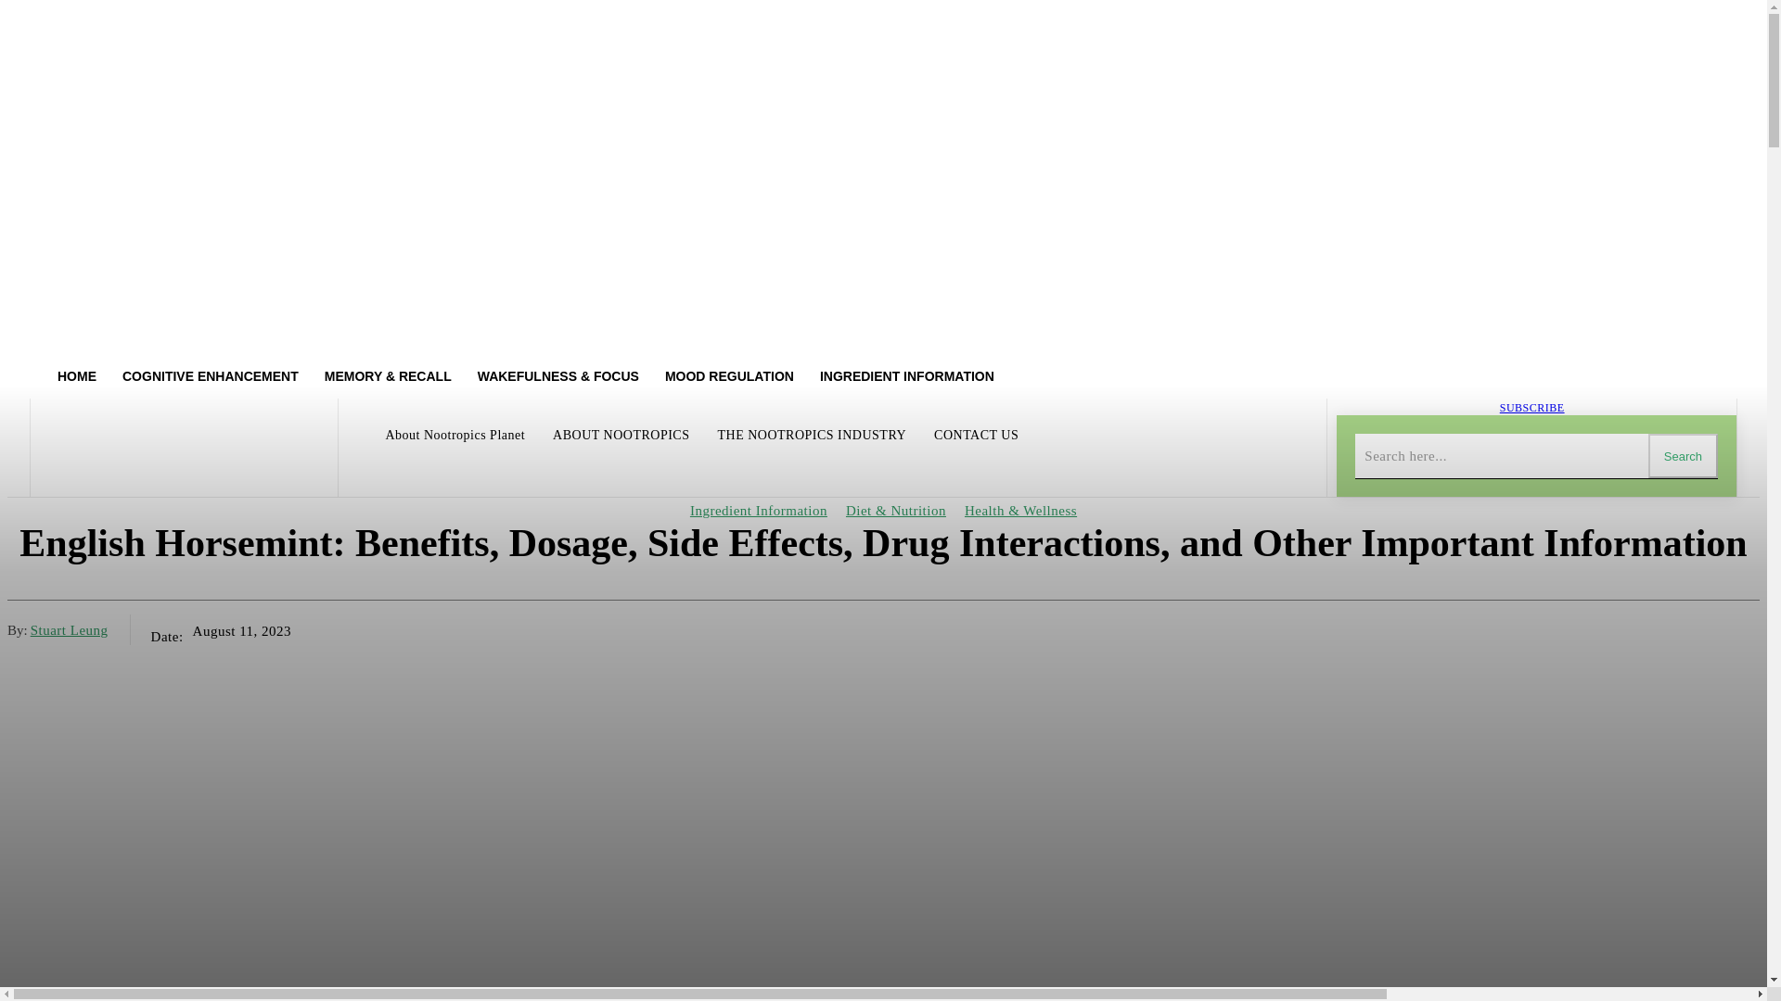  What do you see at coordinates (976, 435) in the screenshot?
I see `CONTACT US` at bounding box center [976, 435].